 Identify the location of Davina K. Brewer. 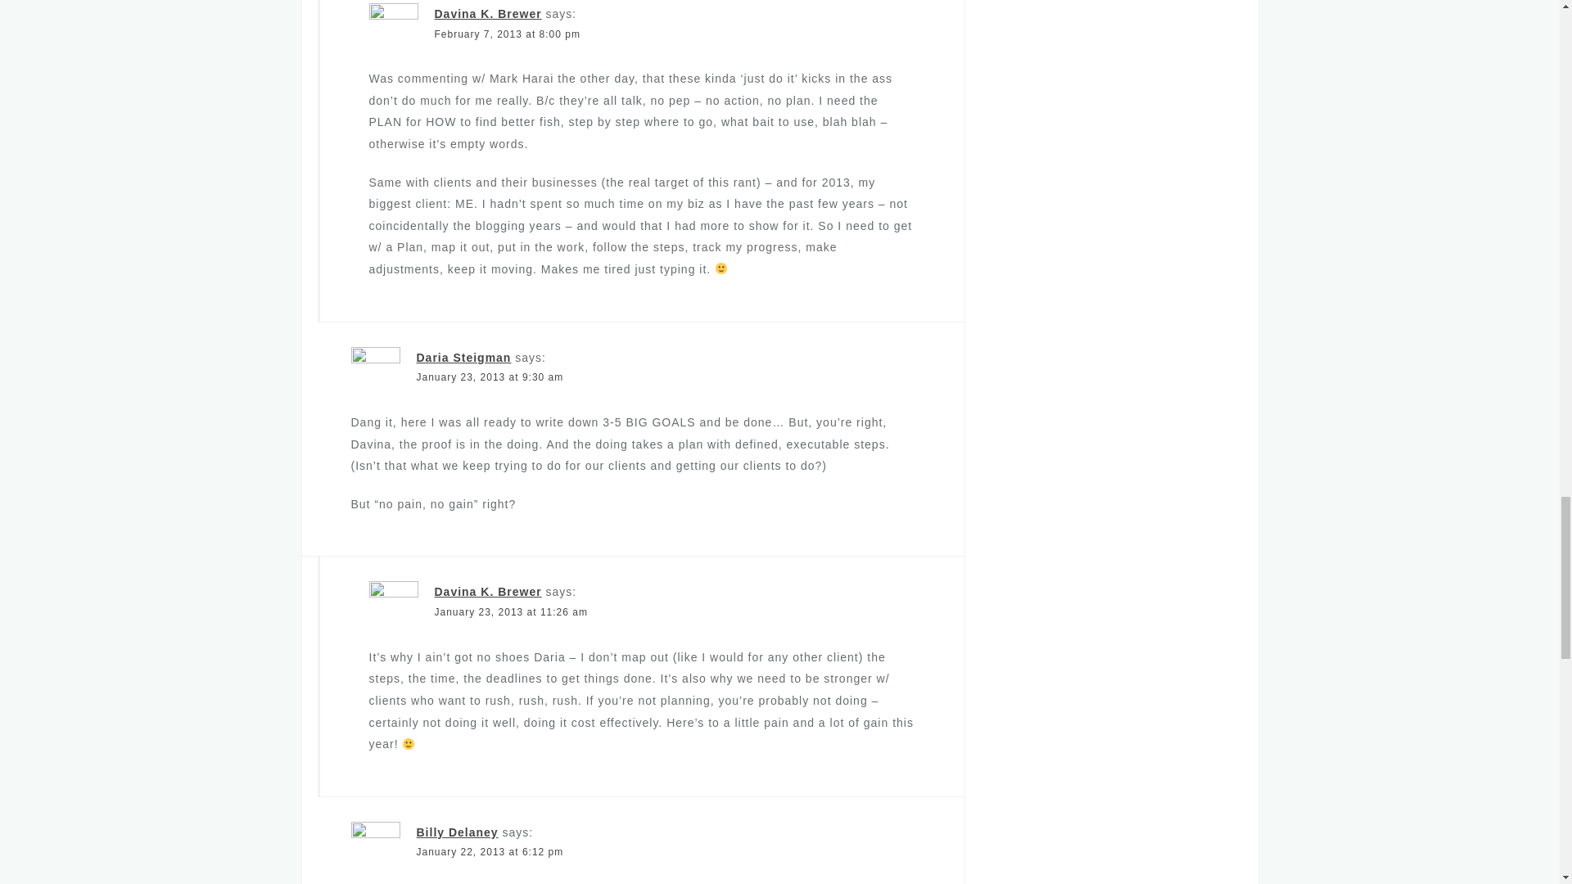
(486, 13).